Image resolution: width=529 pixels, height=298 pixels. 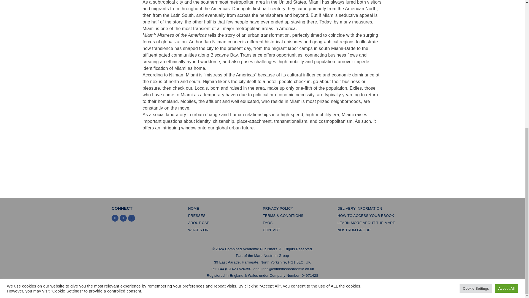 What do you see at coordinates (131, 218) in the screenshot?
I see `Follow us on Instagram` at bounding box center [131, 218].